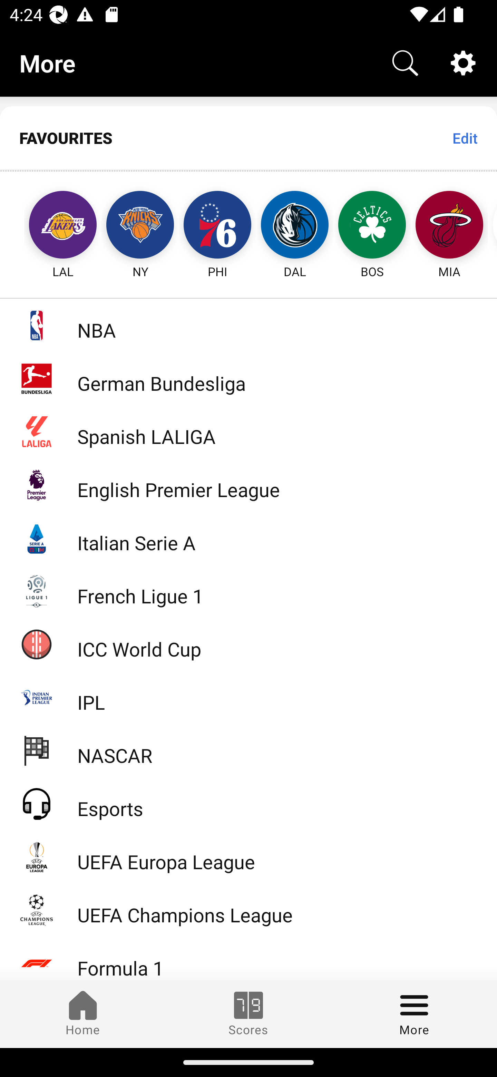 Image resolution: width=497 pixels, height=1077 pixels. Describe the element at coordinates (248, 803) in the screenshot. I see `Esports` at that location.